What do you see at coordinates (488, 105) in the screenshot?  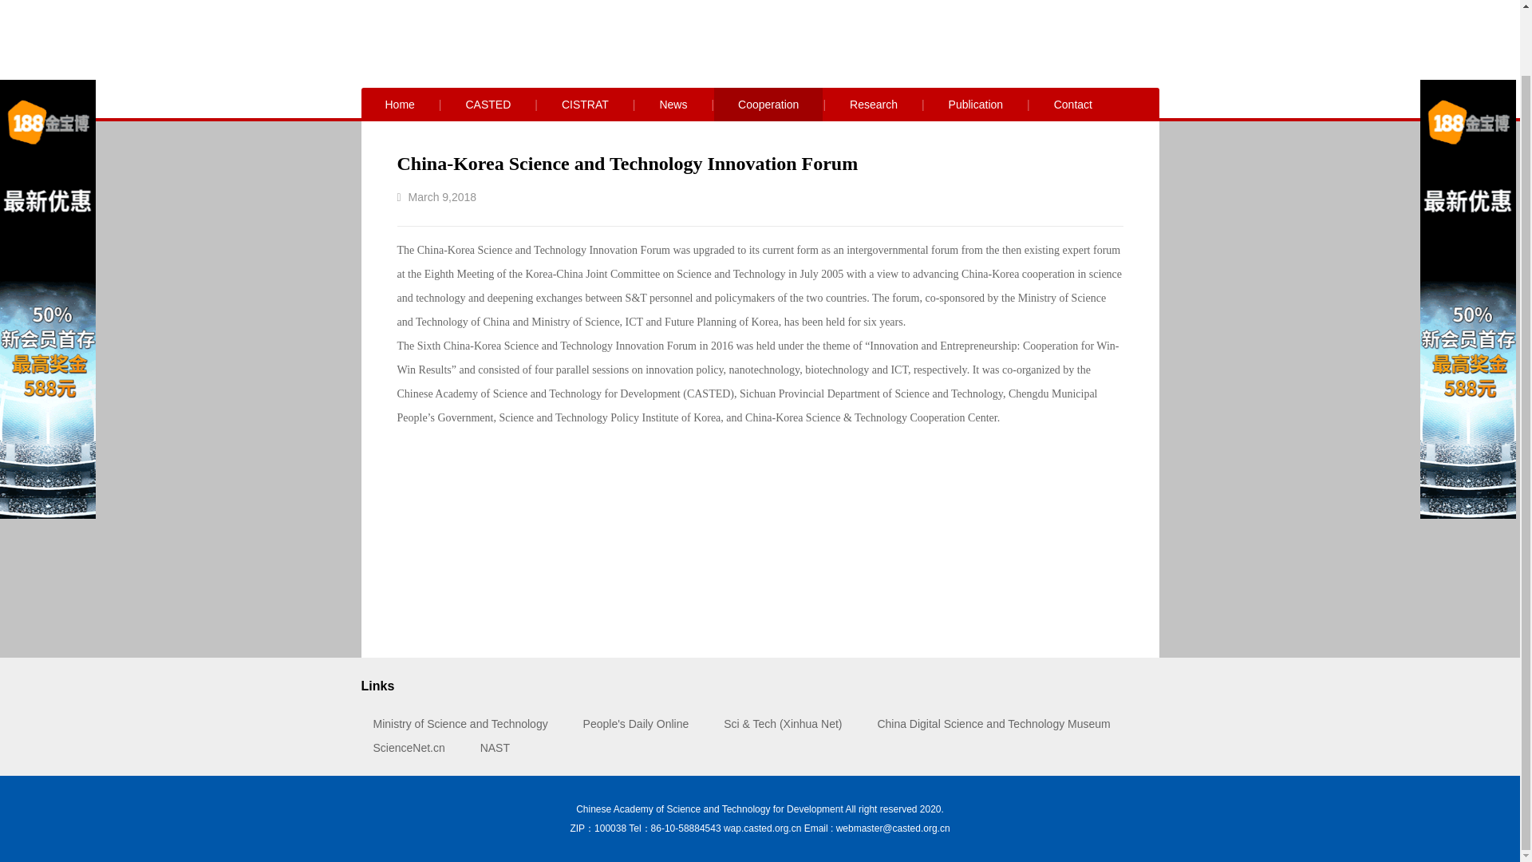 I see `CASTED` at bounding box center [488, 105].